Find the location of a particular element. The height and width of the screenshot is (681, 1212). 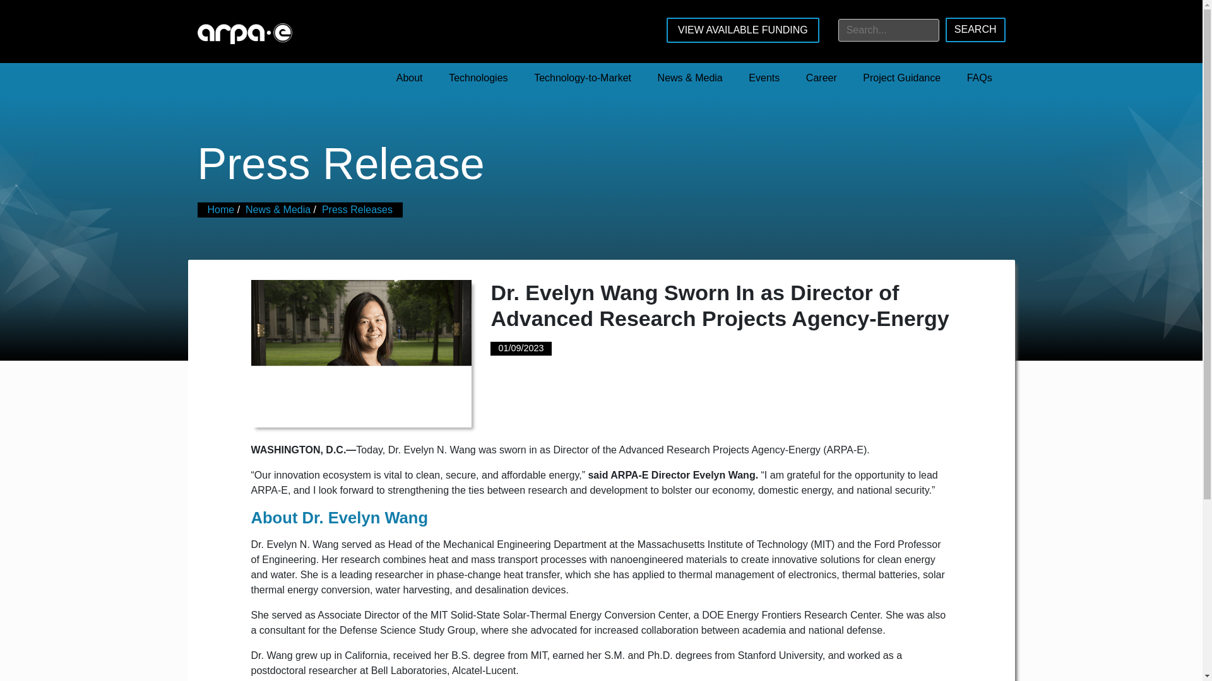

Technologies is located at coordinates (478, 78).